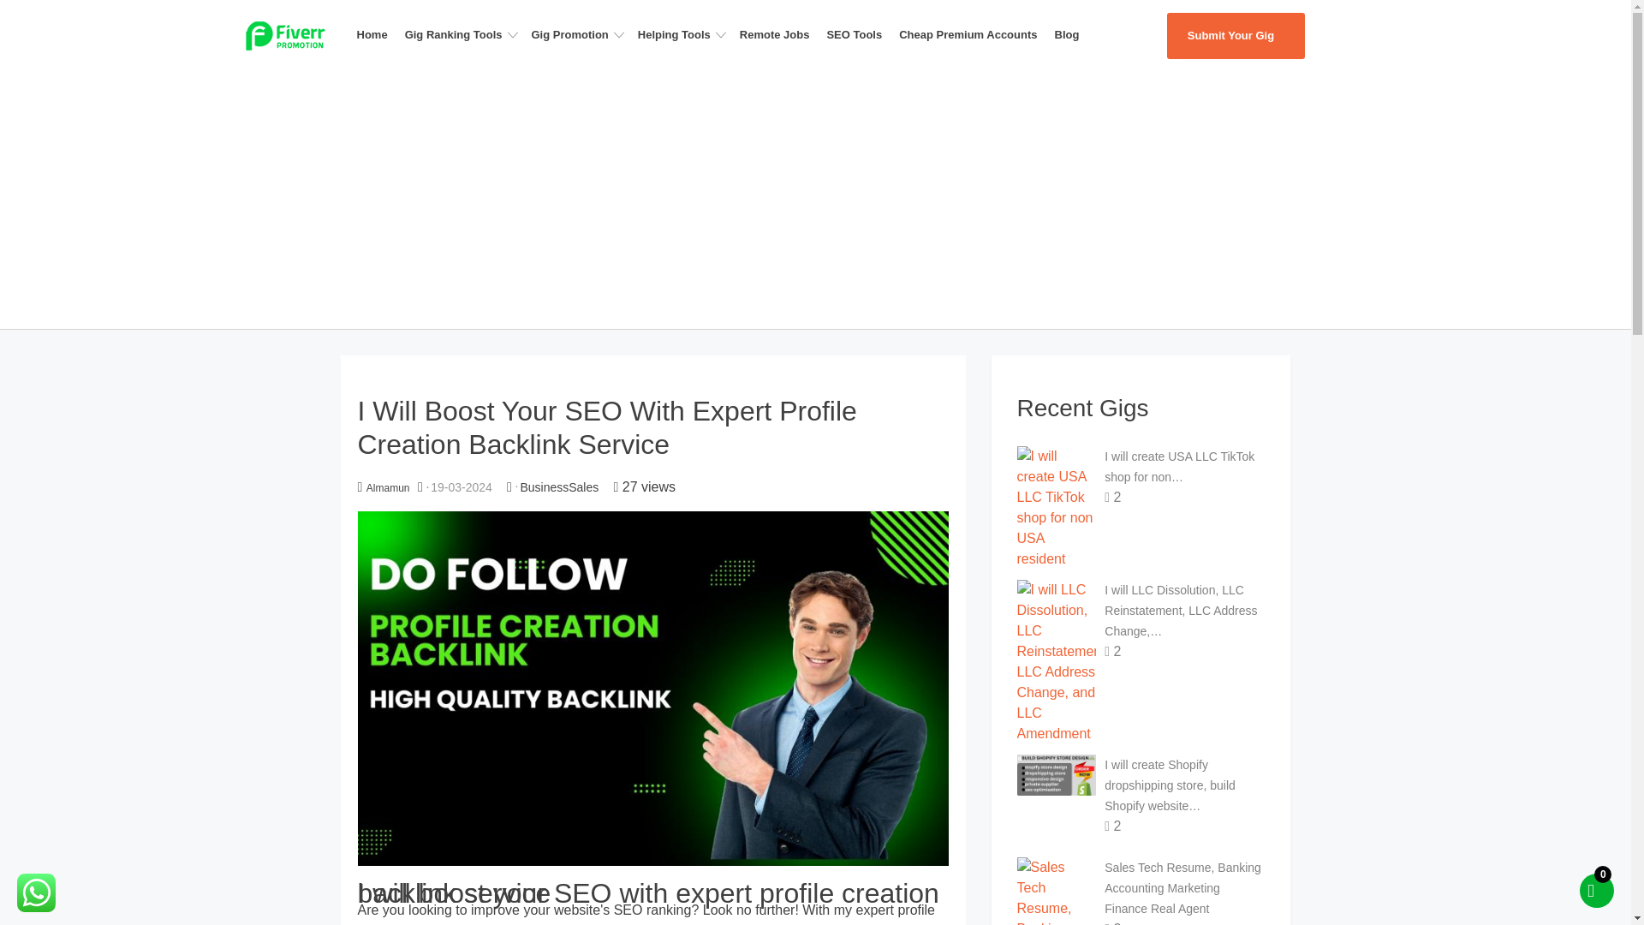  Describe the element at coordinates (1235, 36) in the screenshot. I see `Submit Your Gig` at that location.